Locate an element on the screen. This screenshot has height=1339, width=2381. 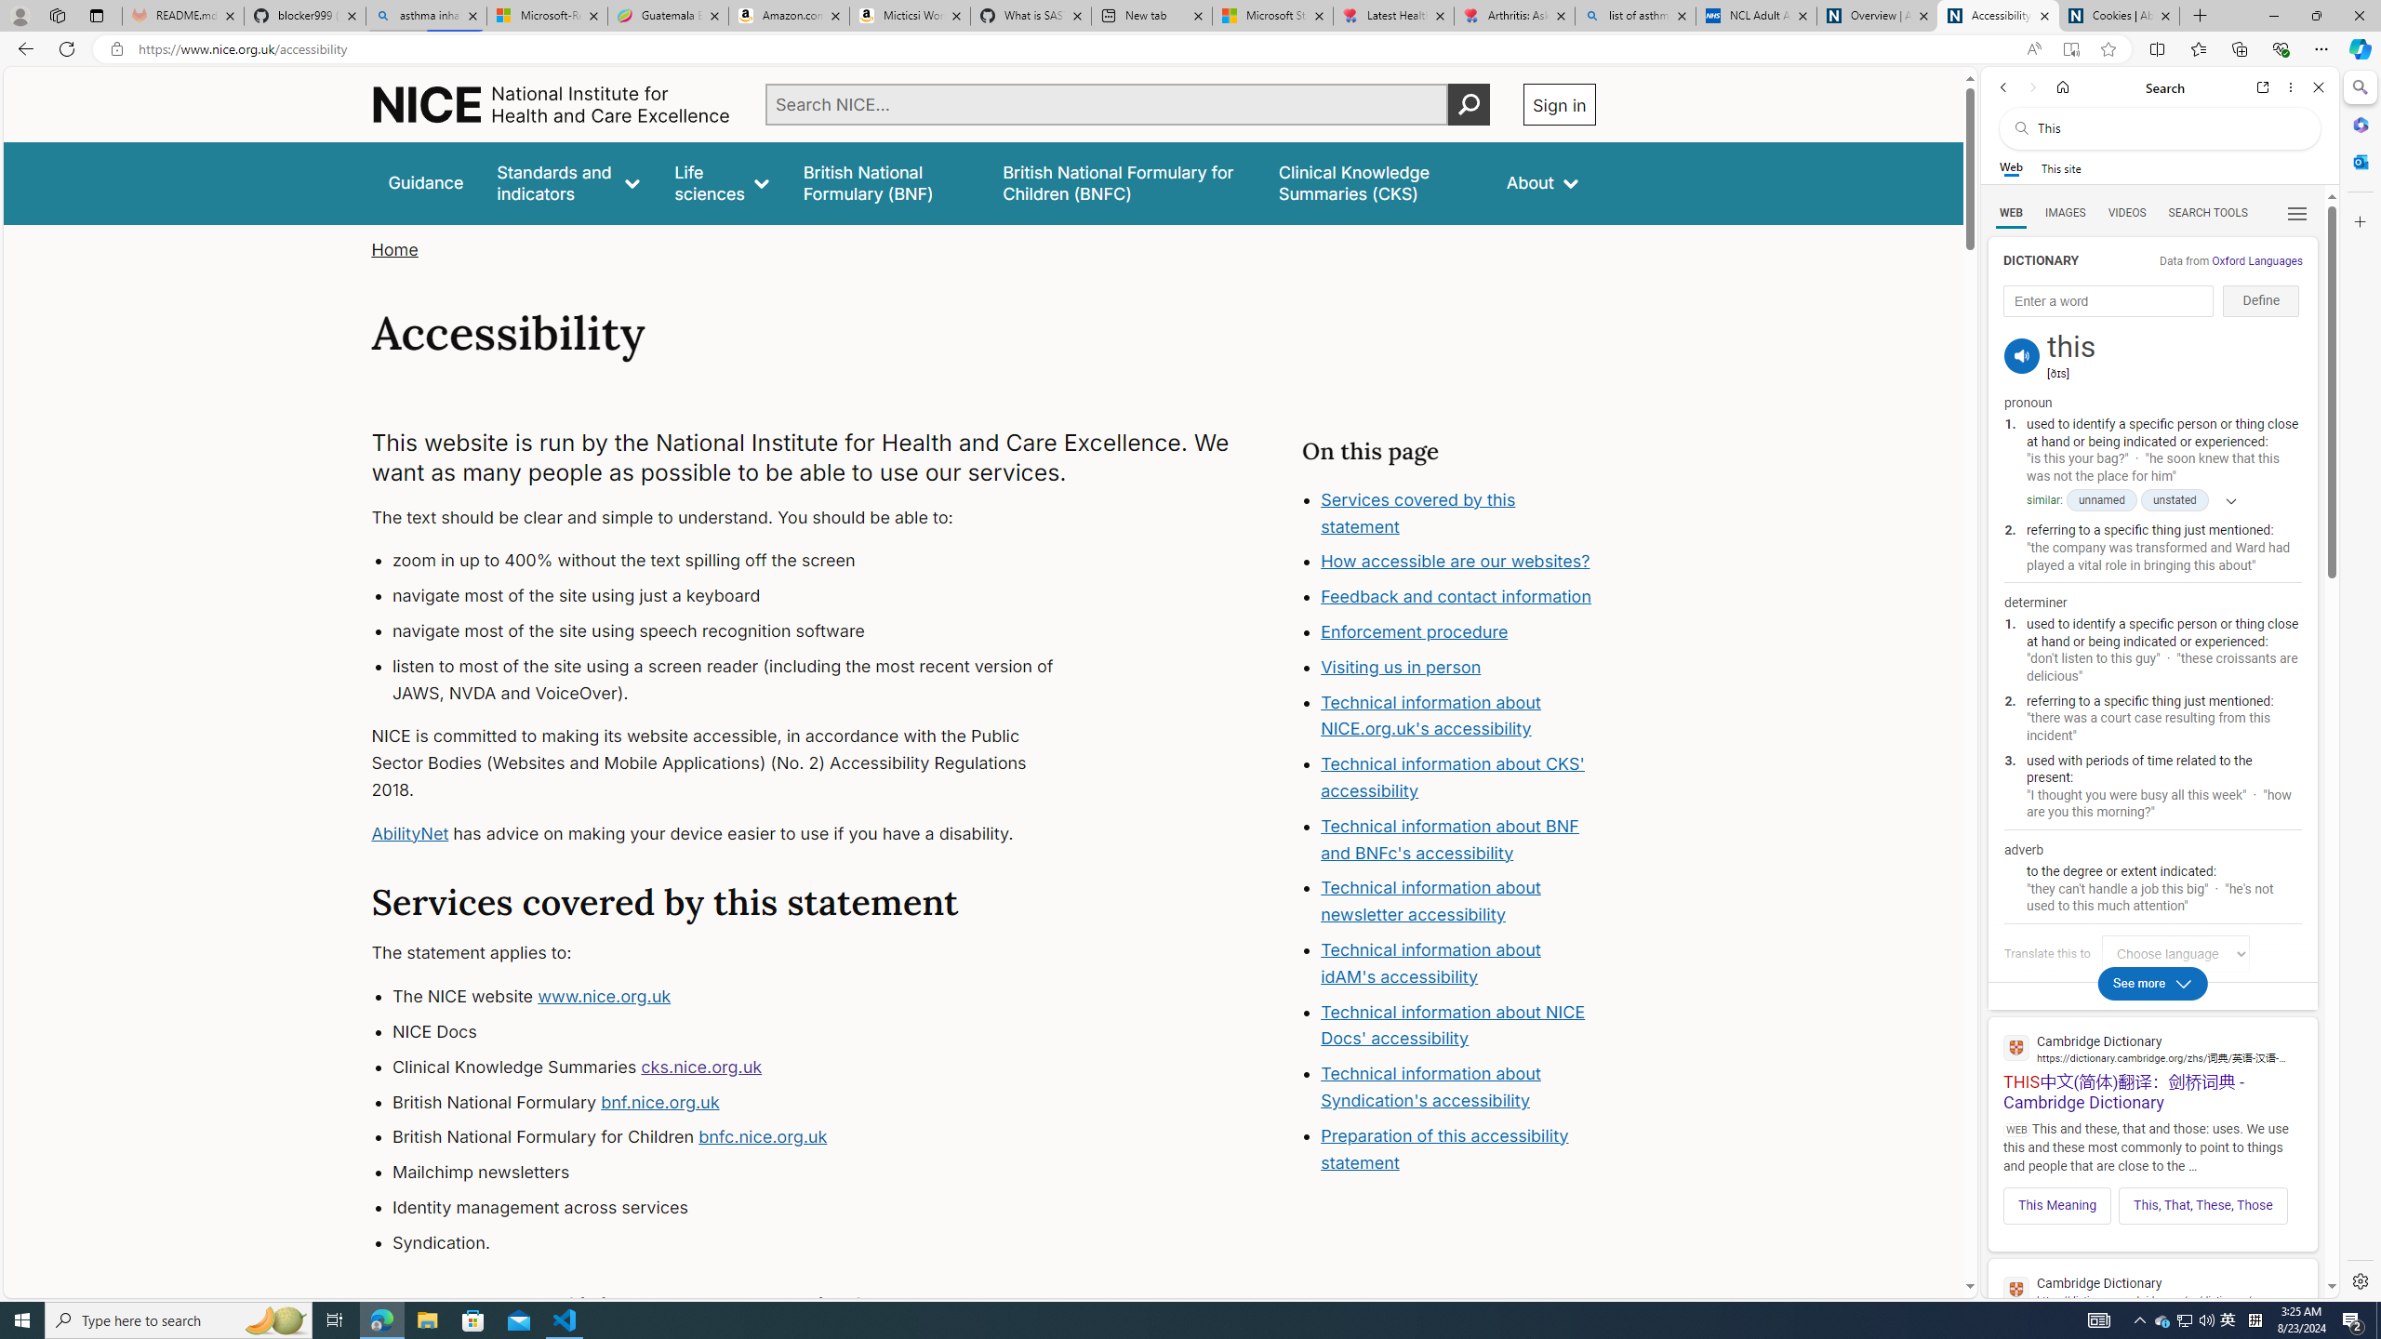
Identity management across services is located at coordinates (740, 1207).